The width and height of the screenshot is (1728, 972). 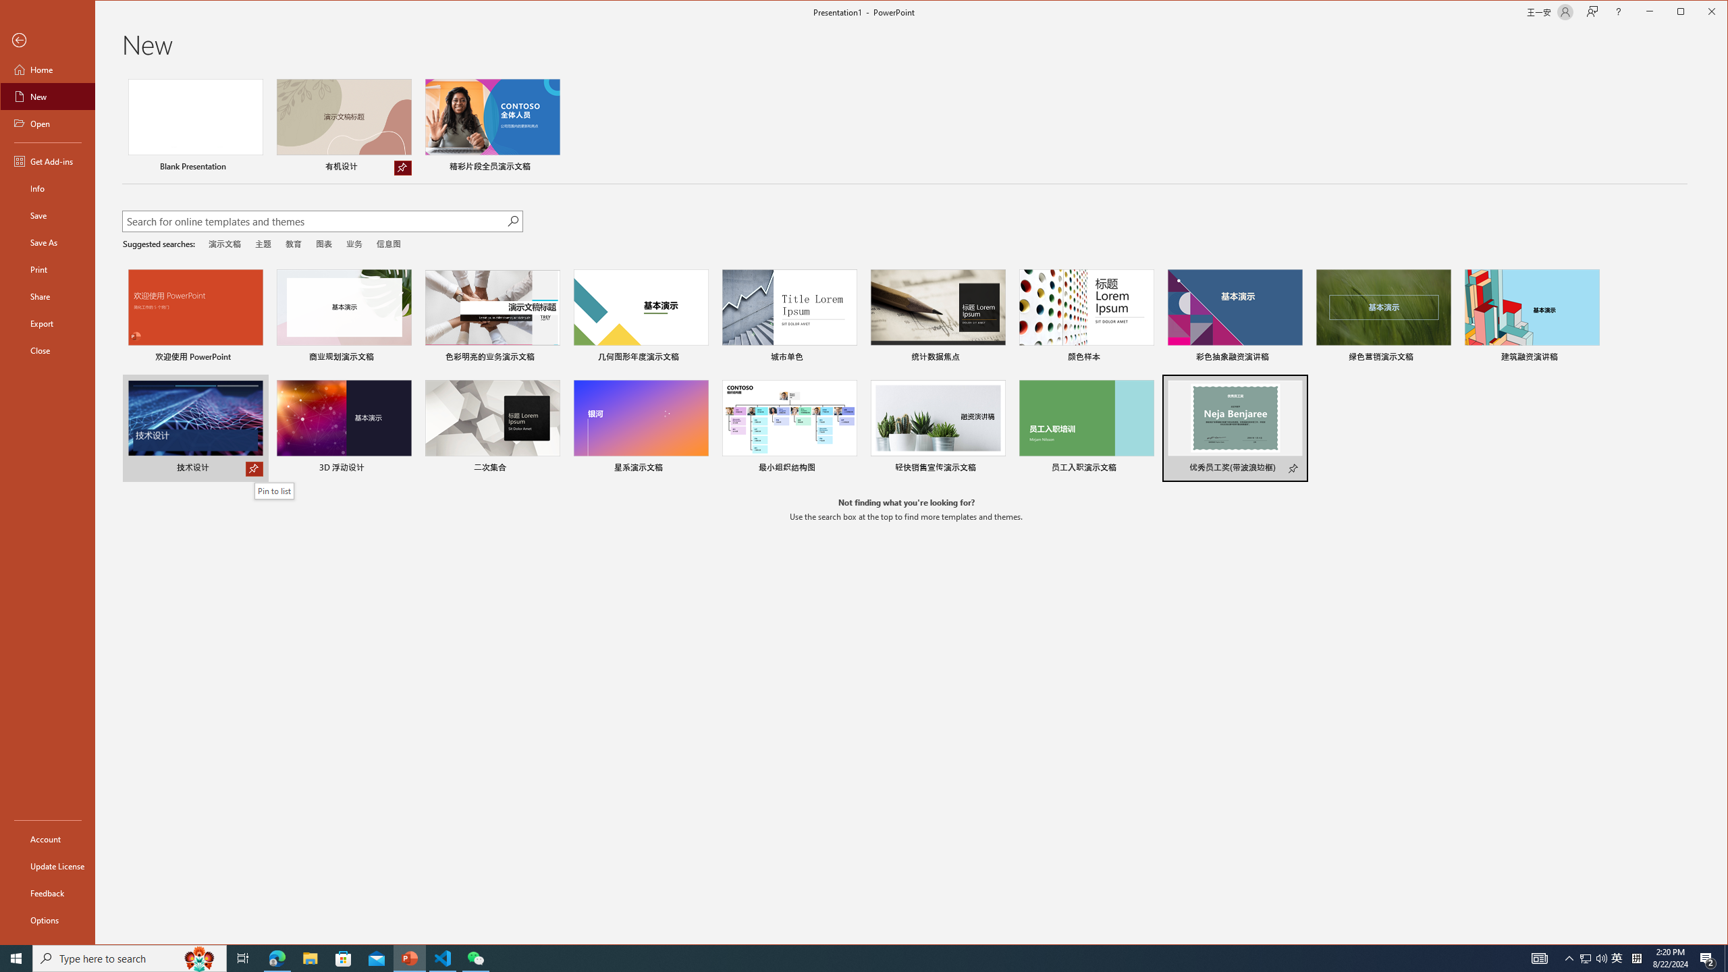 What do you see at coordinates (47, 323) in the screenshot?
I see `Export` at bounding box center [47, 323].